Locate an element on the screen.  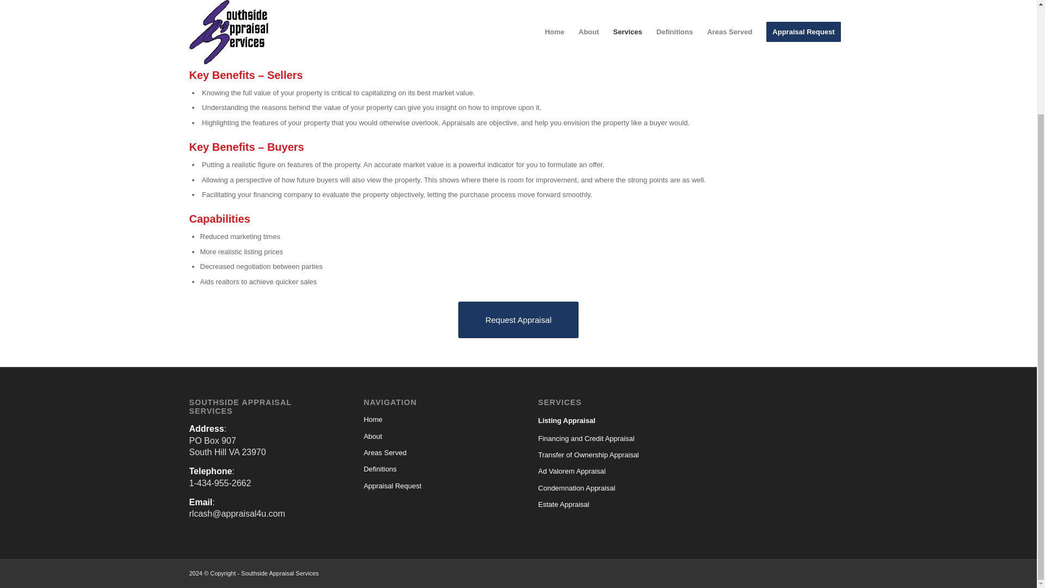
Areas Served is located at coordinates (431, 452).